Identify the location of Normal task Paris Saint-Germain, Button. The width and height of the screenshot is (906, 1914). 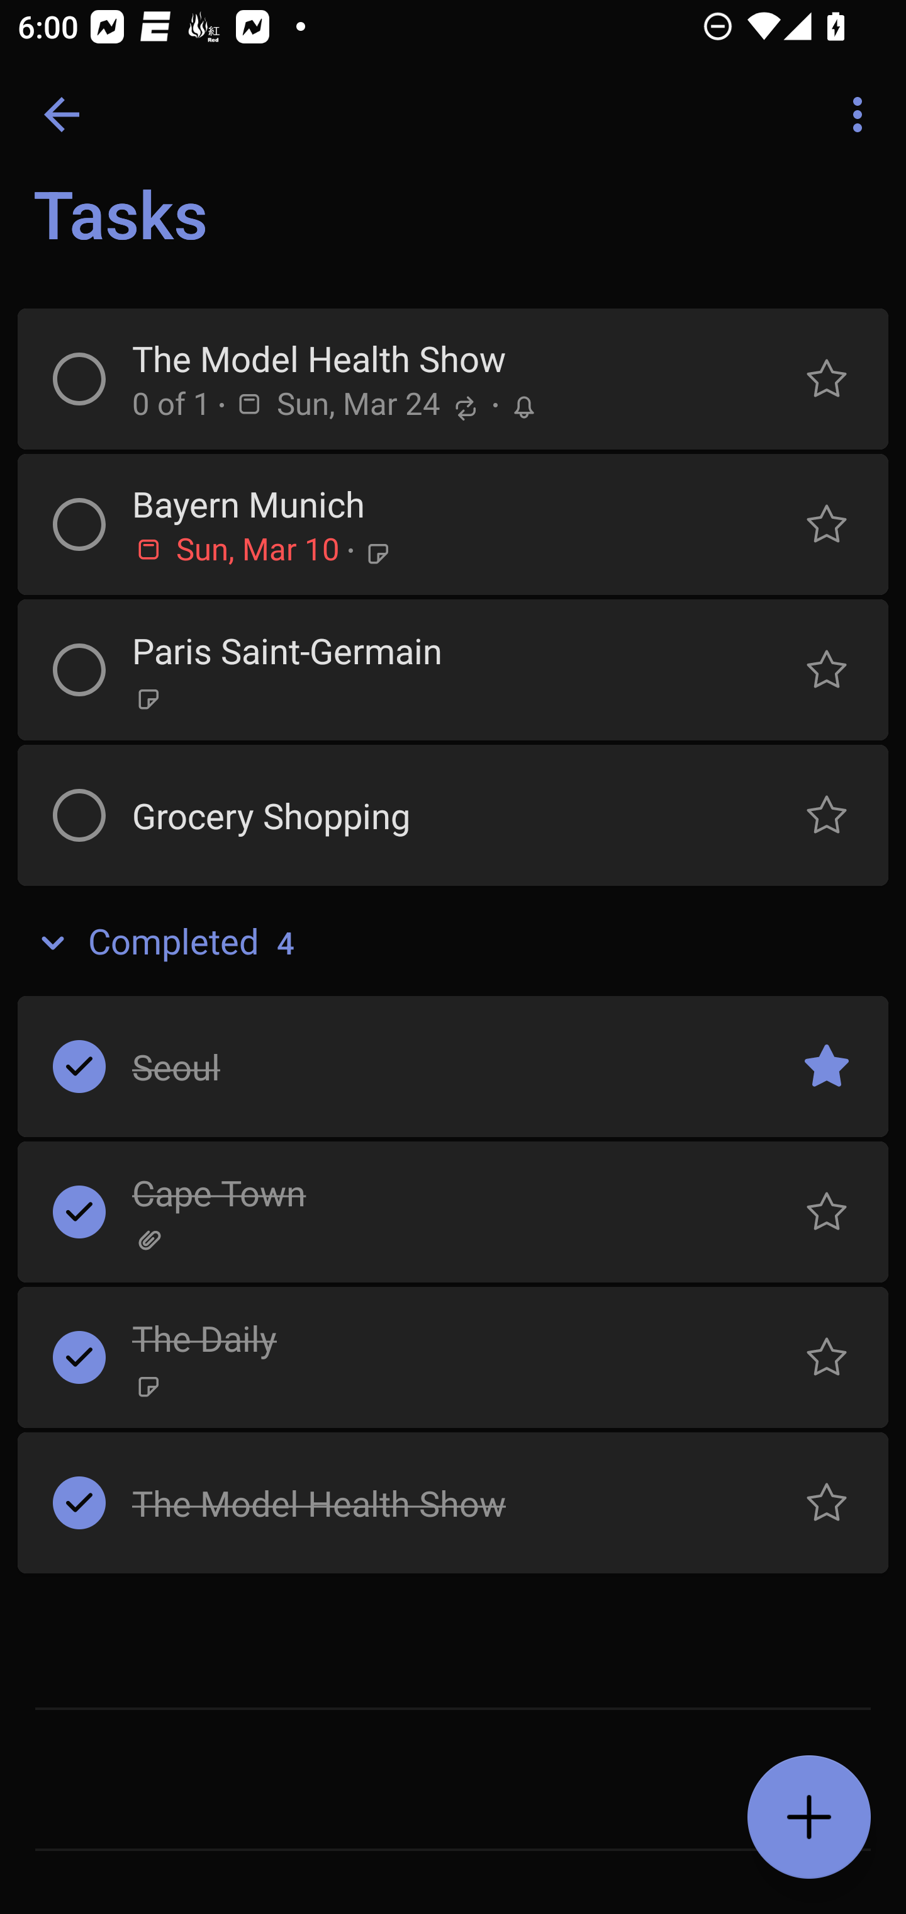
(827, 670).